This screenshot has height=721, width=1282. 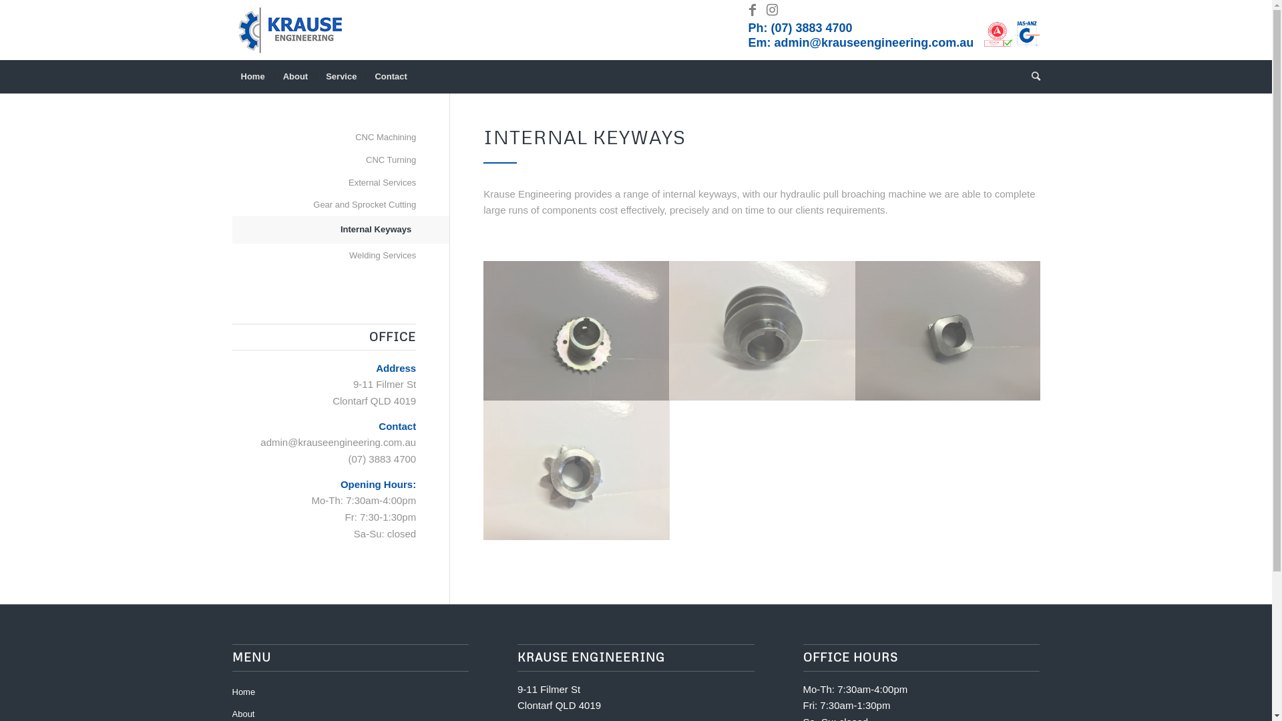 I want to click on 3, so click(x=948, y=331).